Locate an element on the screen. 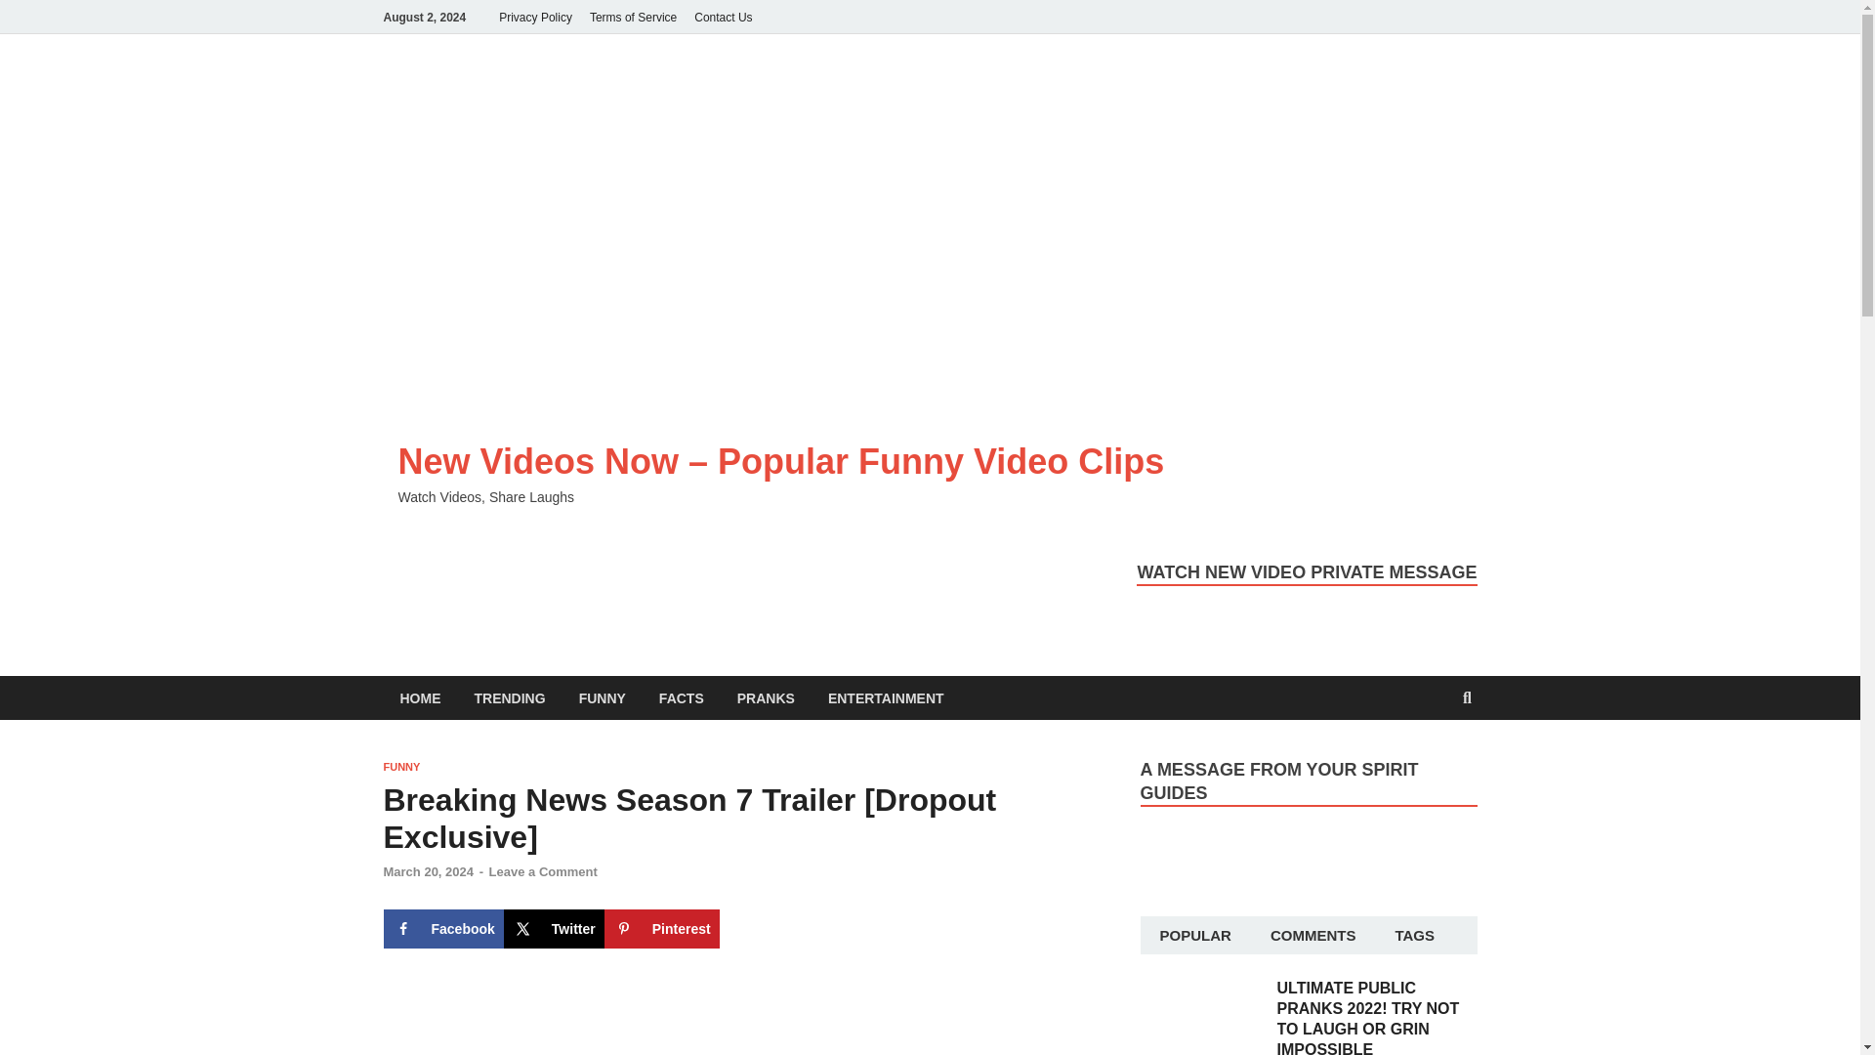 The image size is (1875, 1055). FACTS is located at coordinates (682, 697).